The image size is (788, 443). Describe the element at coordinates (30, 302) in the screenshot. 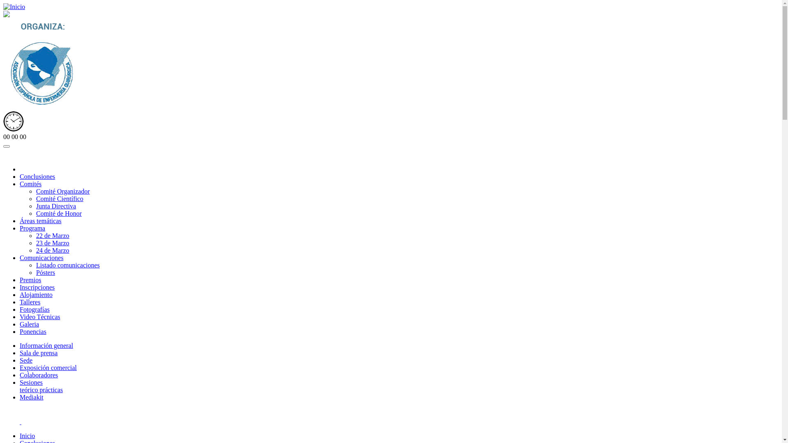

I see `Talleres` at that location.